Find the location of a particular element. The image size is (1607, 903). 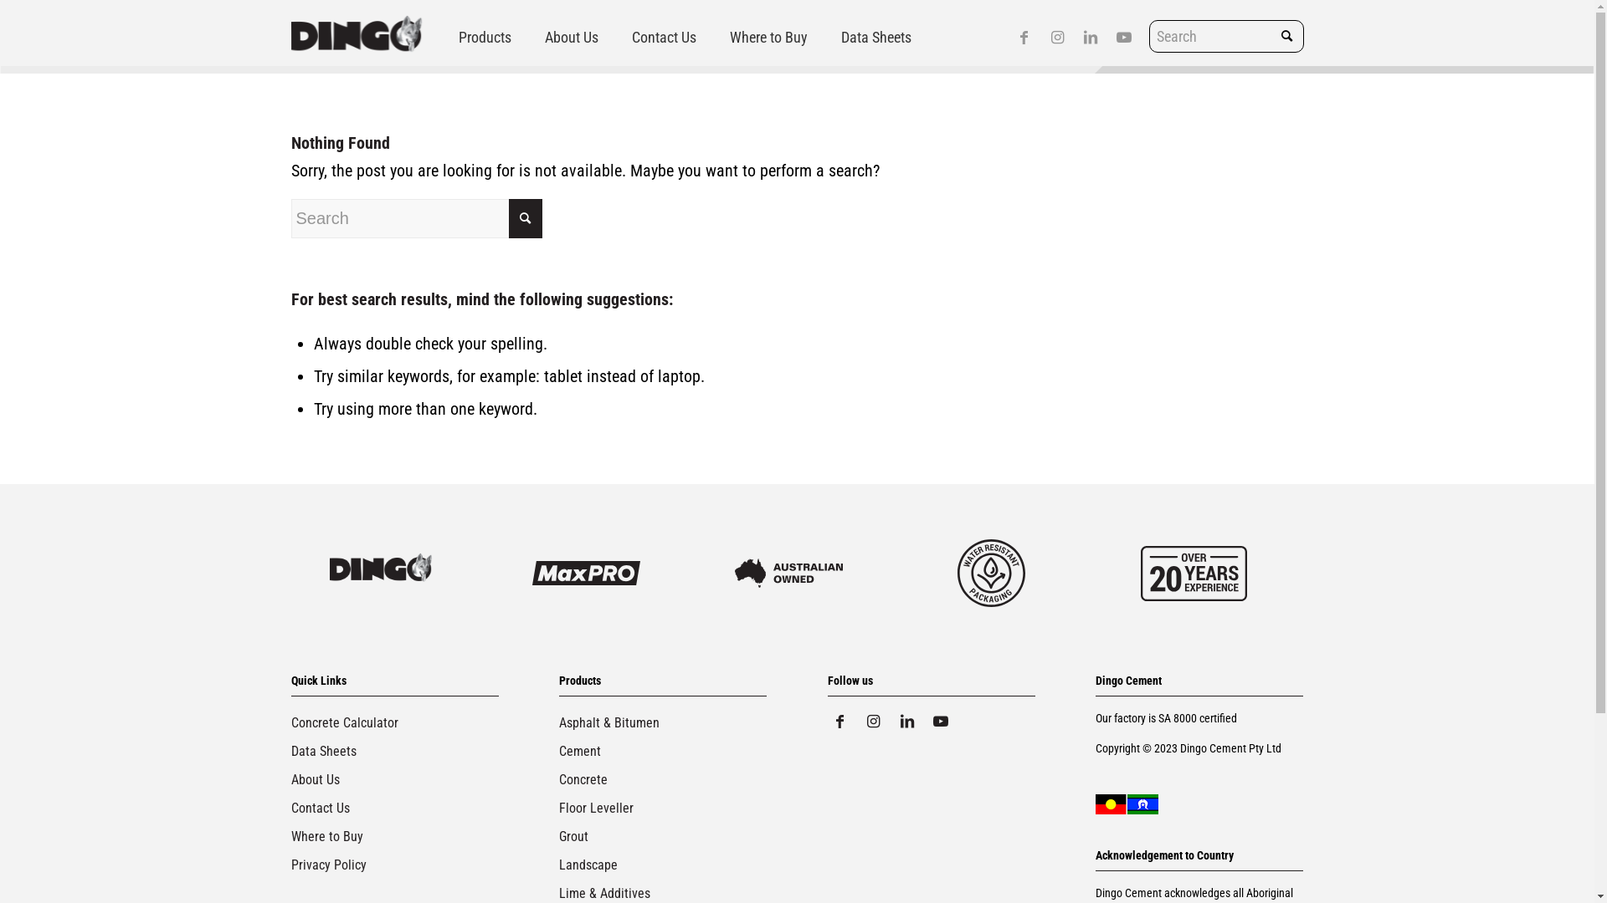

About Us is located at coordinates (571, 38).